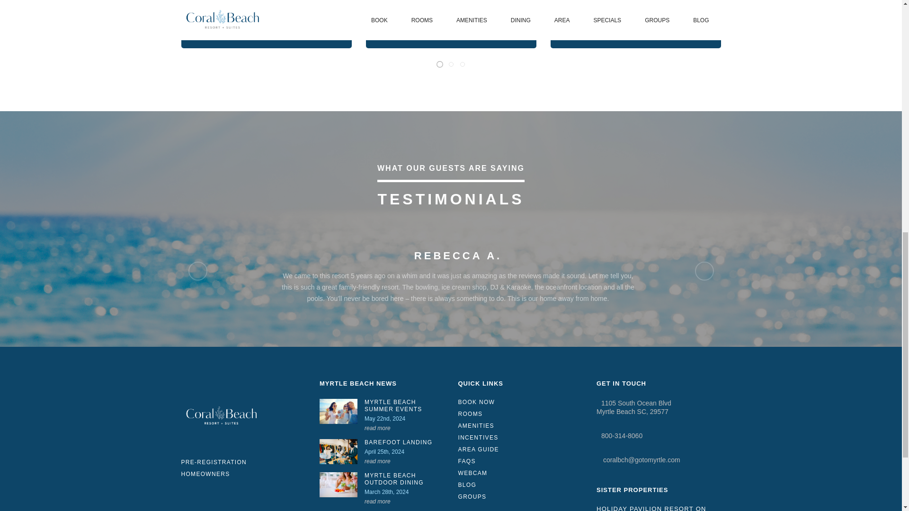  I want to click on read more, so click(377, 461).